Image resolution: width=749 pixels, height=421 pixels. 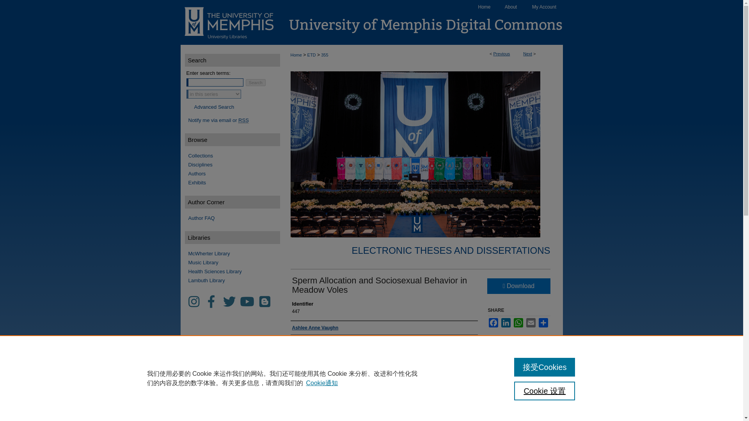 What do you see at coordinates (231, 165) in the screenshot?
I see `Browse by Disciplines` at bounding box center [231, 165].